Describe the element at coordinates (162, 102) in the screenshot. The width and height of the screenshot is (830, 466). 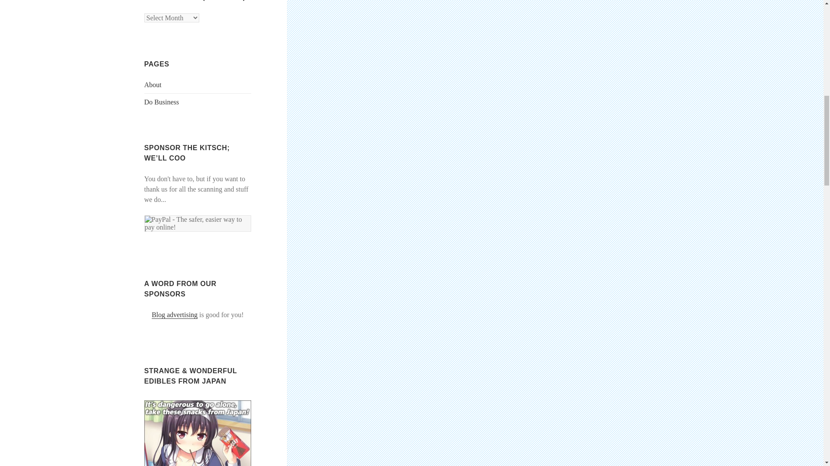
I see `Do Business` at that location.